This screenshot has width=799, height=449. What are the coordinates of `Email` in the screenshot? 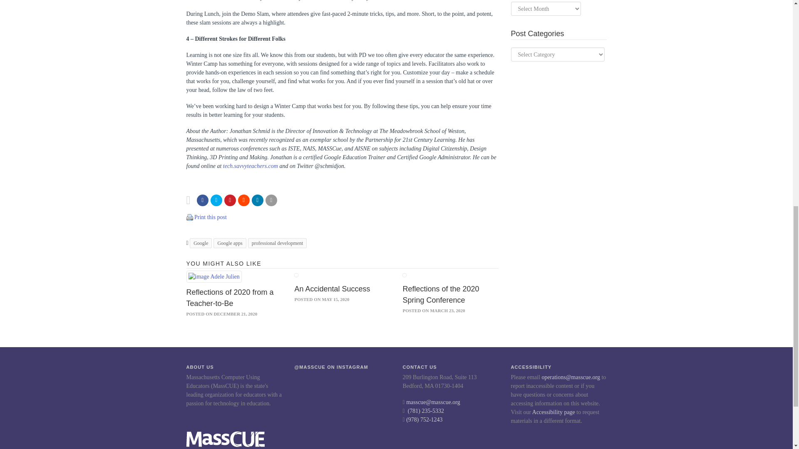 It's located at (271, 200).